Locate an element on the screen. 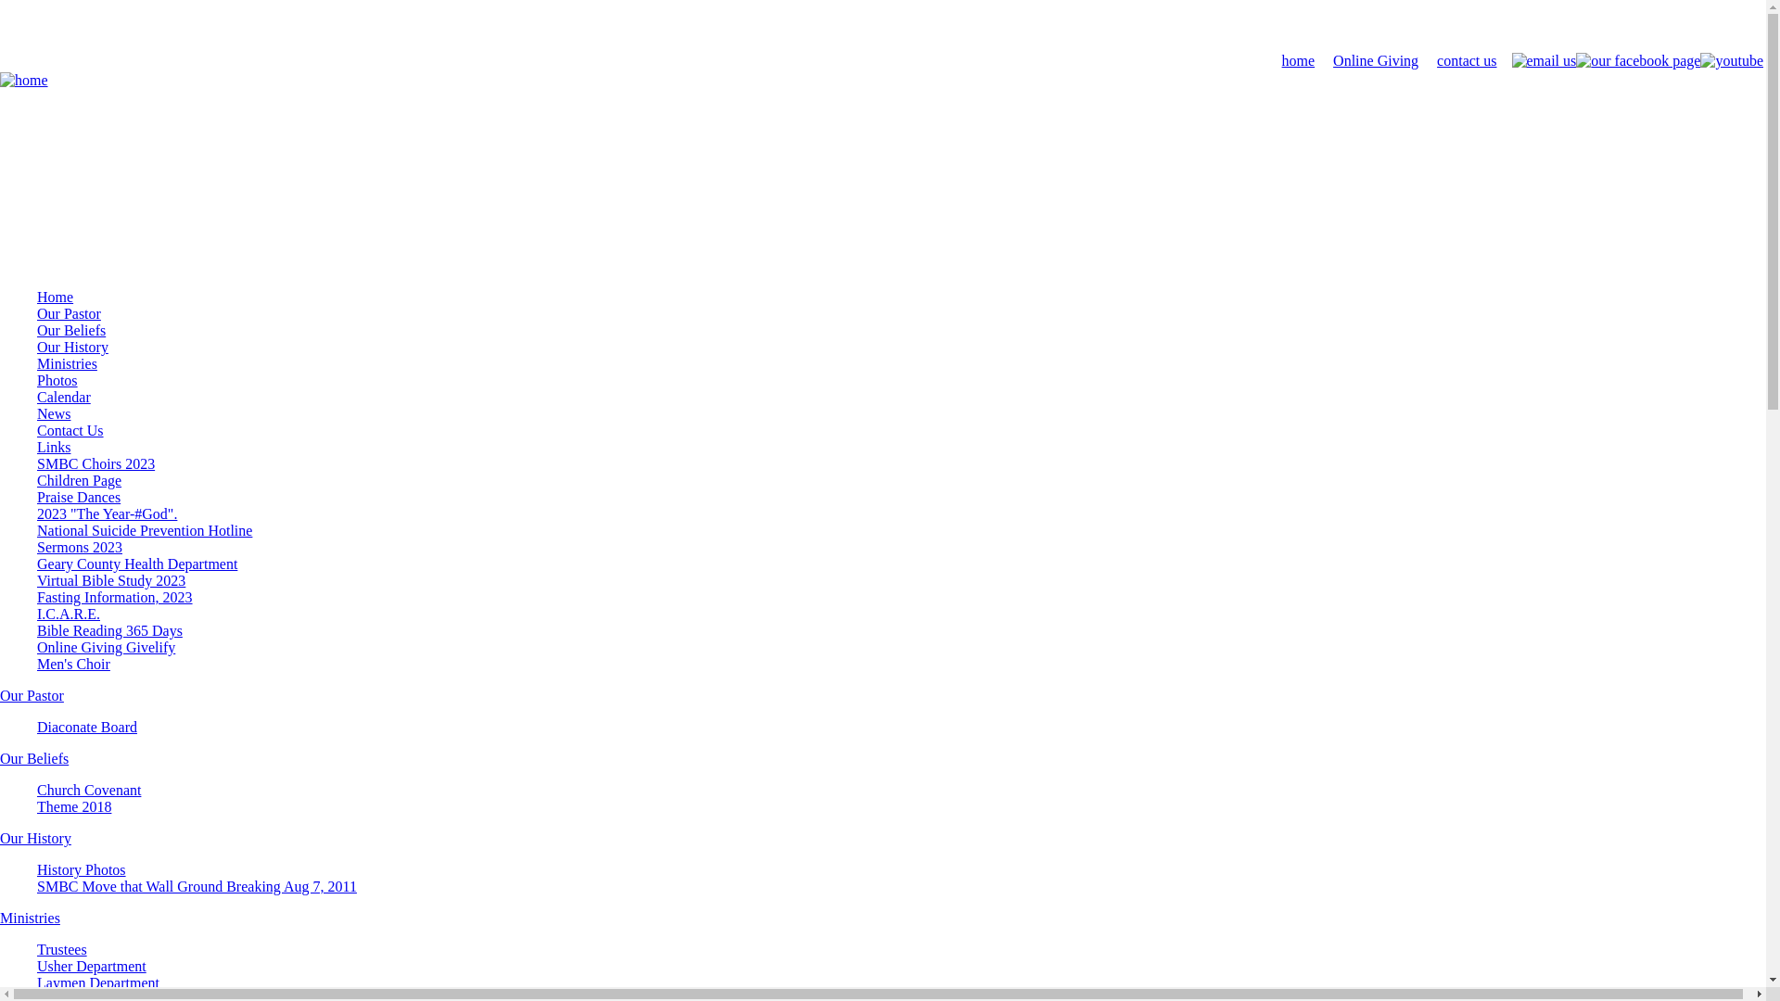 The width and height of the screenshot is (1780, 1001). Men's Choir is located at coordinates (74, 664).